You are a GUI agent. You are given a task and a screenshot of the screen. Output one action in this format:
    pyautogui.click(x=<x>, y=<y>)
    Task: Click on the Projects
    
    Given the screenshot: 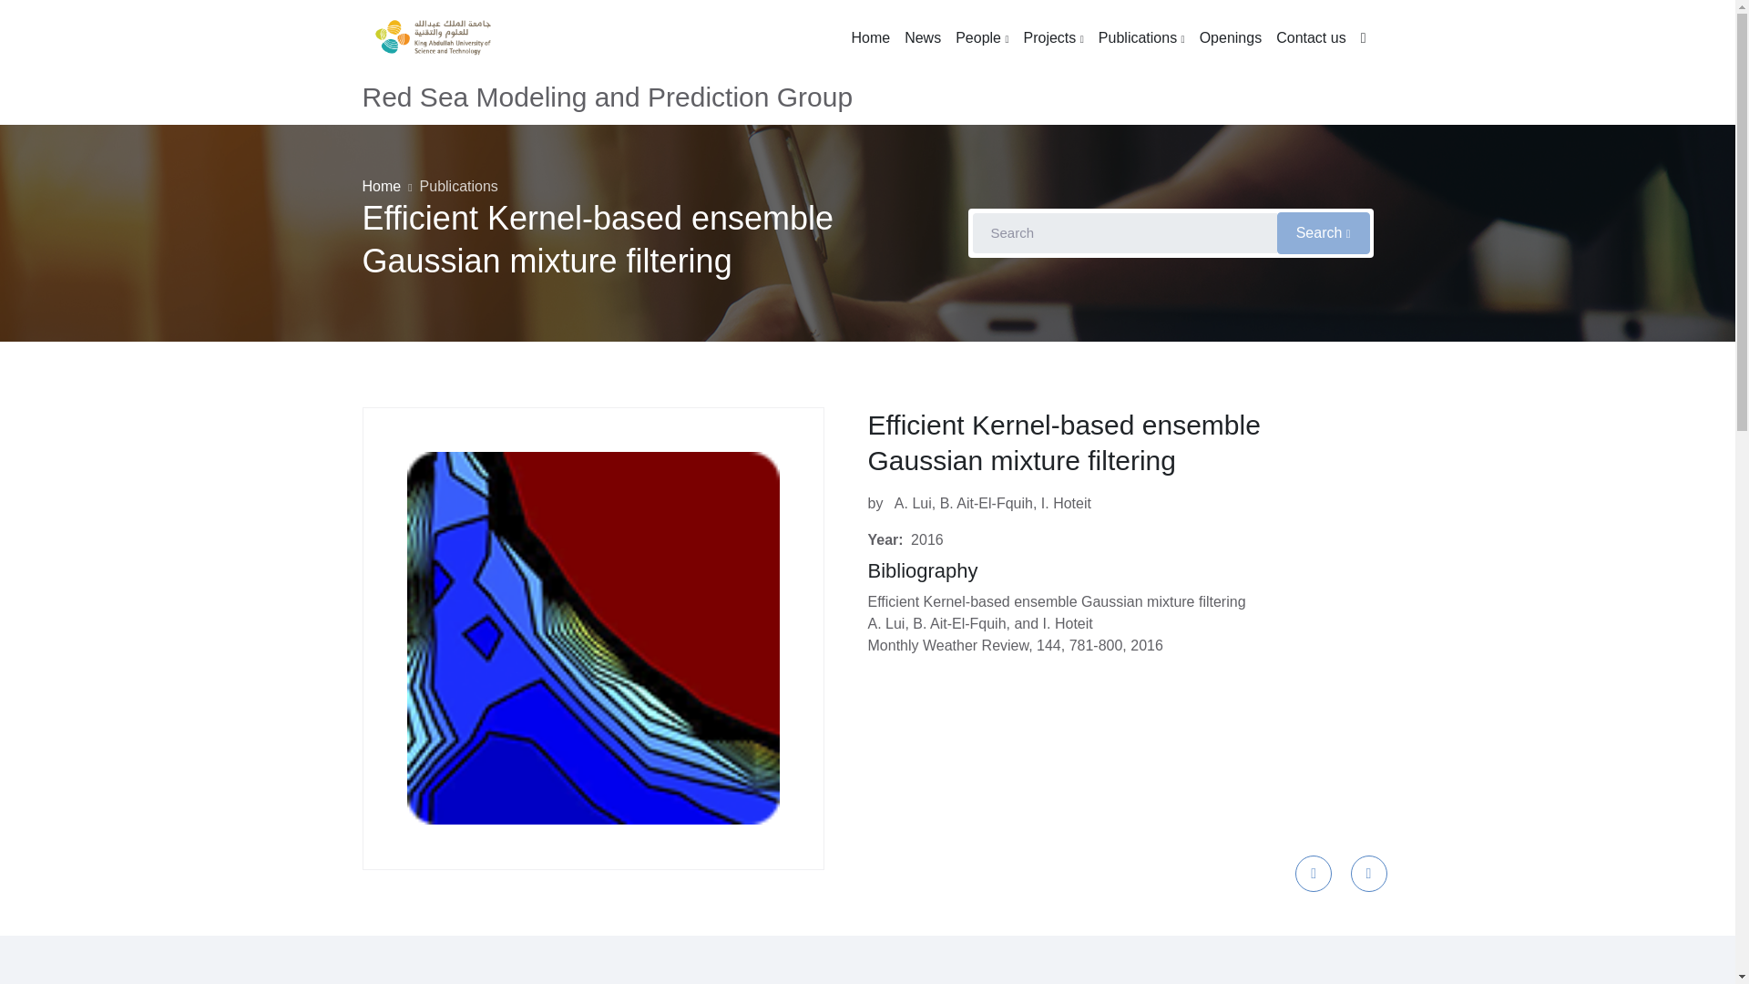 What is the action you would take?
    pyautogui.click(x=1053, y=38)
    